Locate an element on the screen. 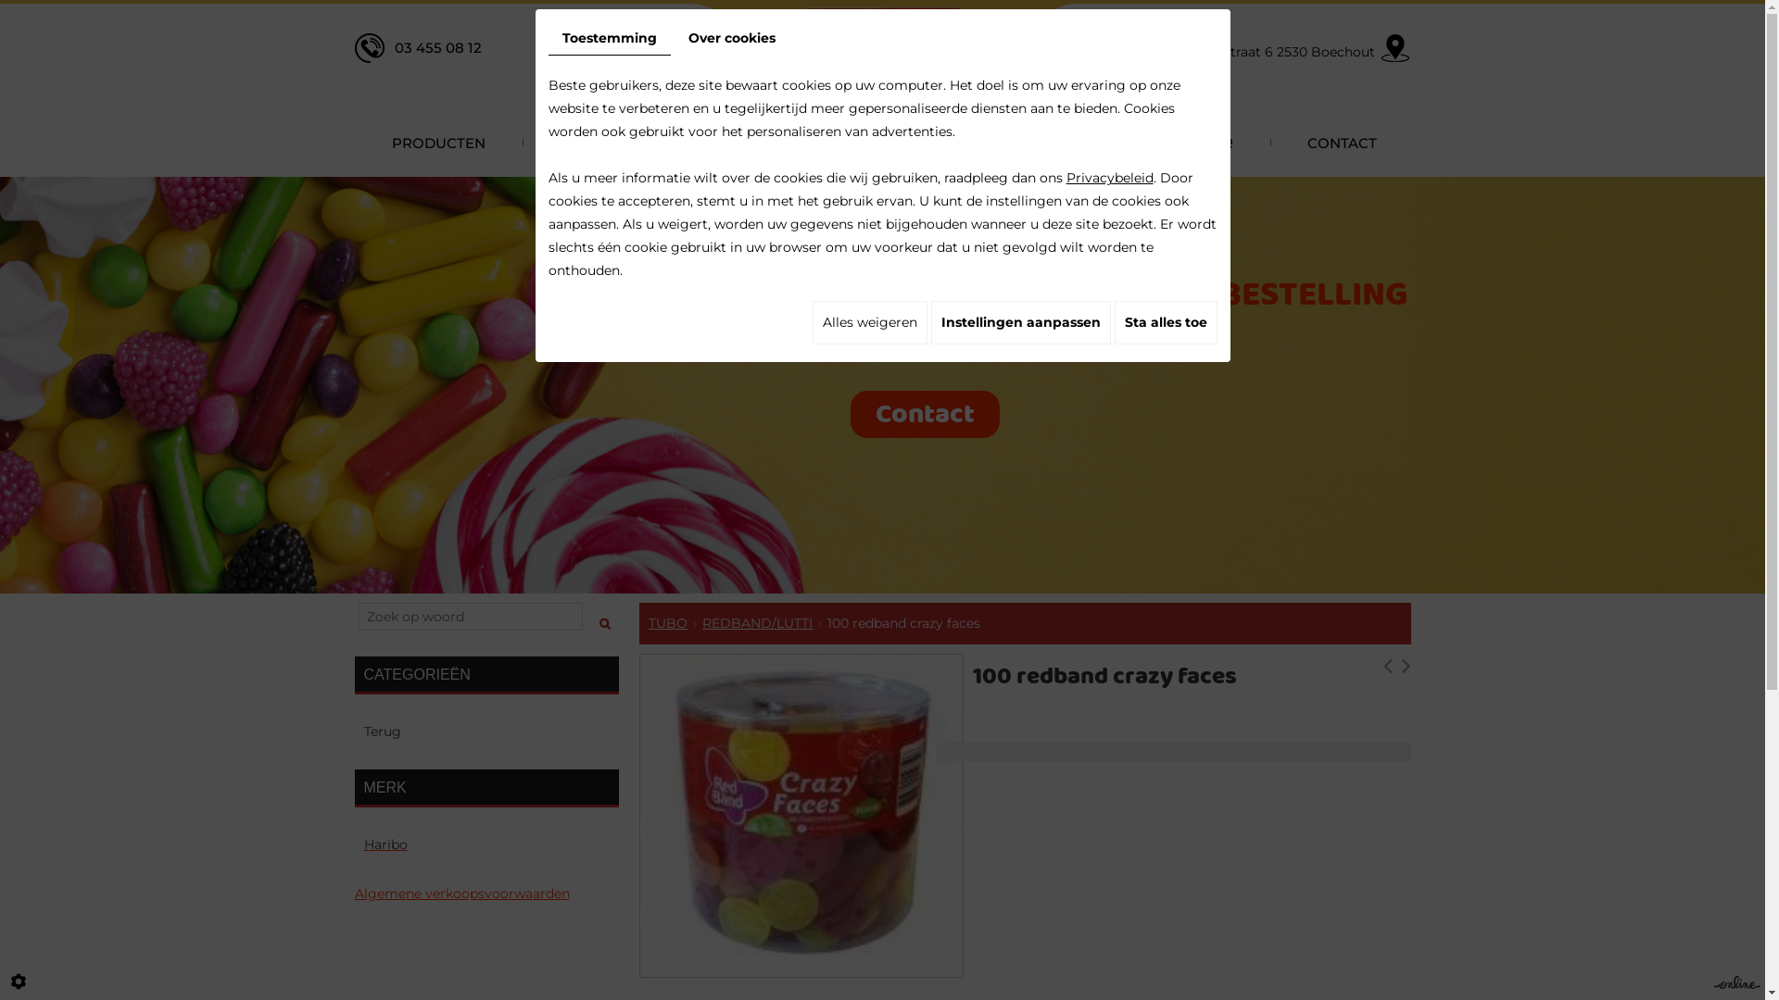 Image resolution: width=1779 pixels, height=1000 pixels. Toestemming is located at coordinates (610, 39).